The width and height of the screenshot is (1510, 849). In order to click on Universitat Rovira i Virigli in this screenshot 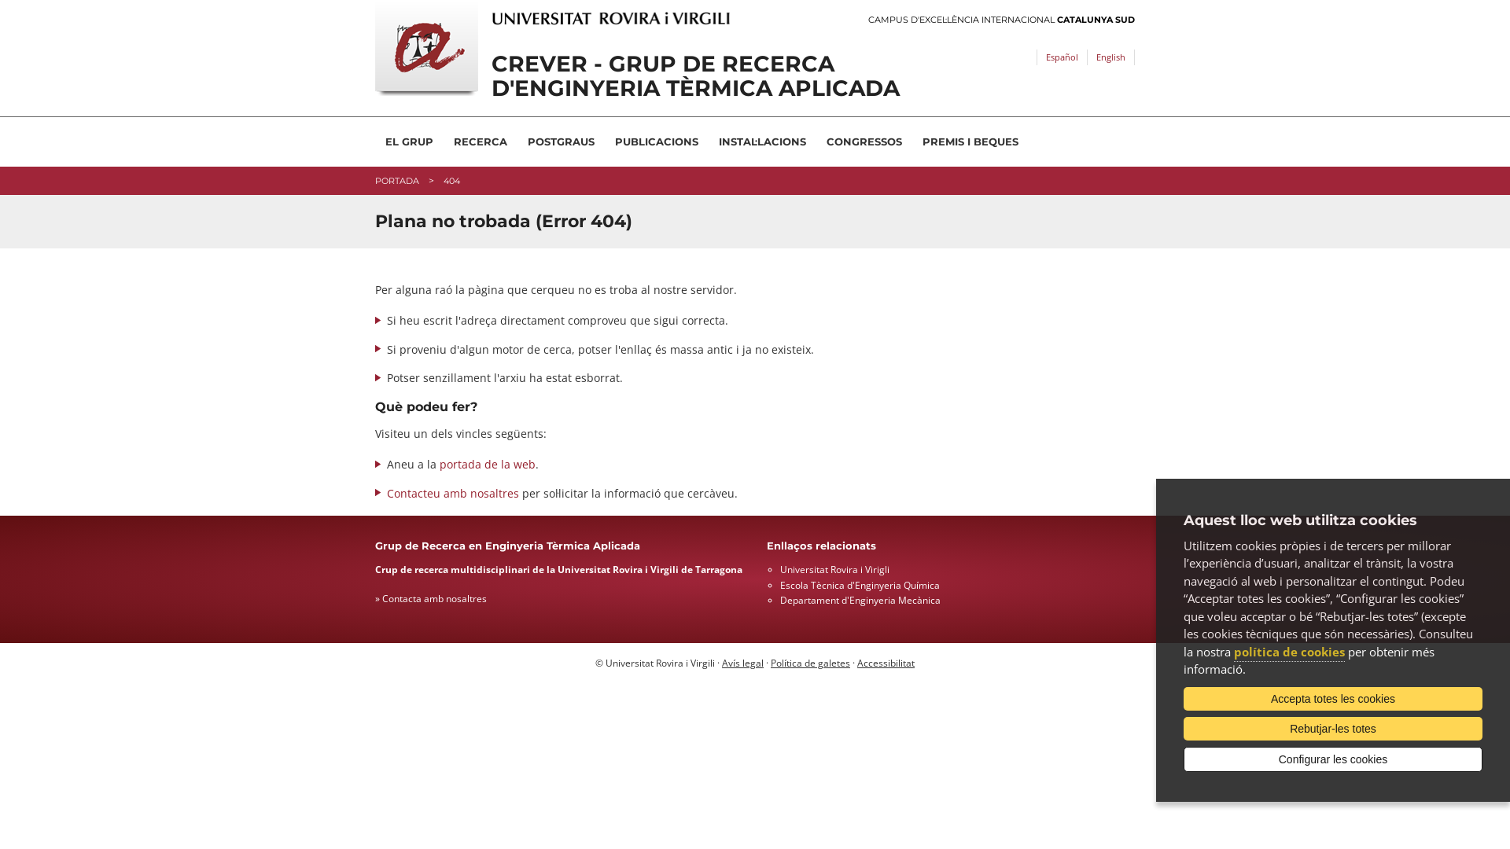, I will do `click(835, 569)`.